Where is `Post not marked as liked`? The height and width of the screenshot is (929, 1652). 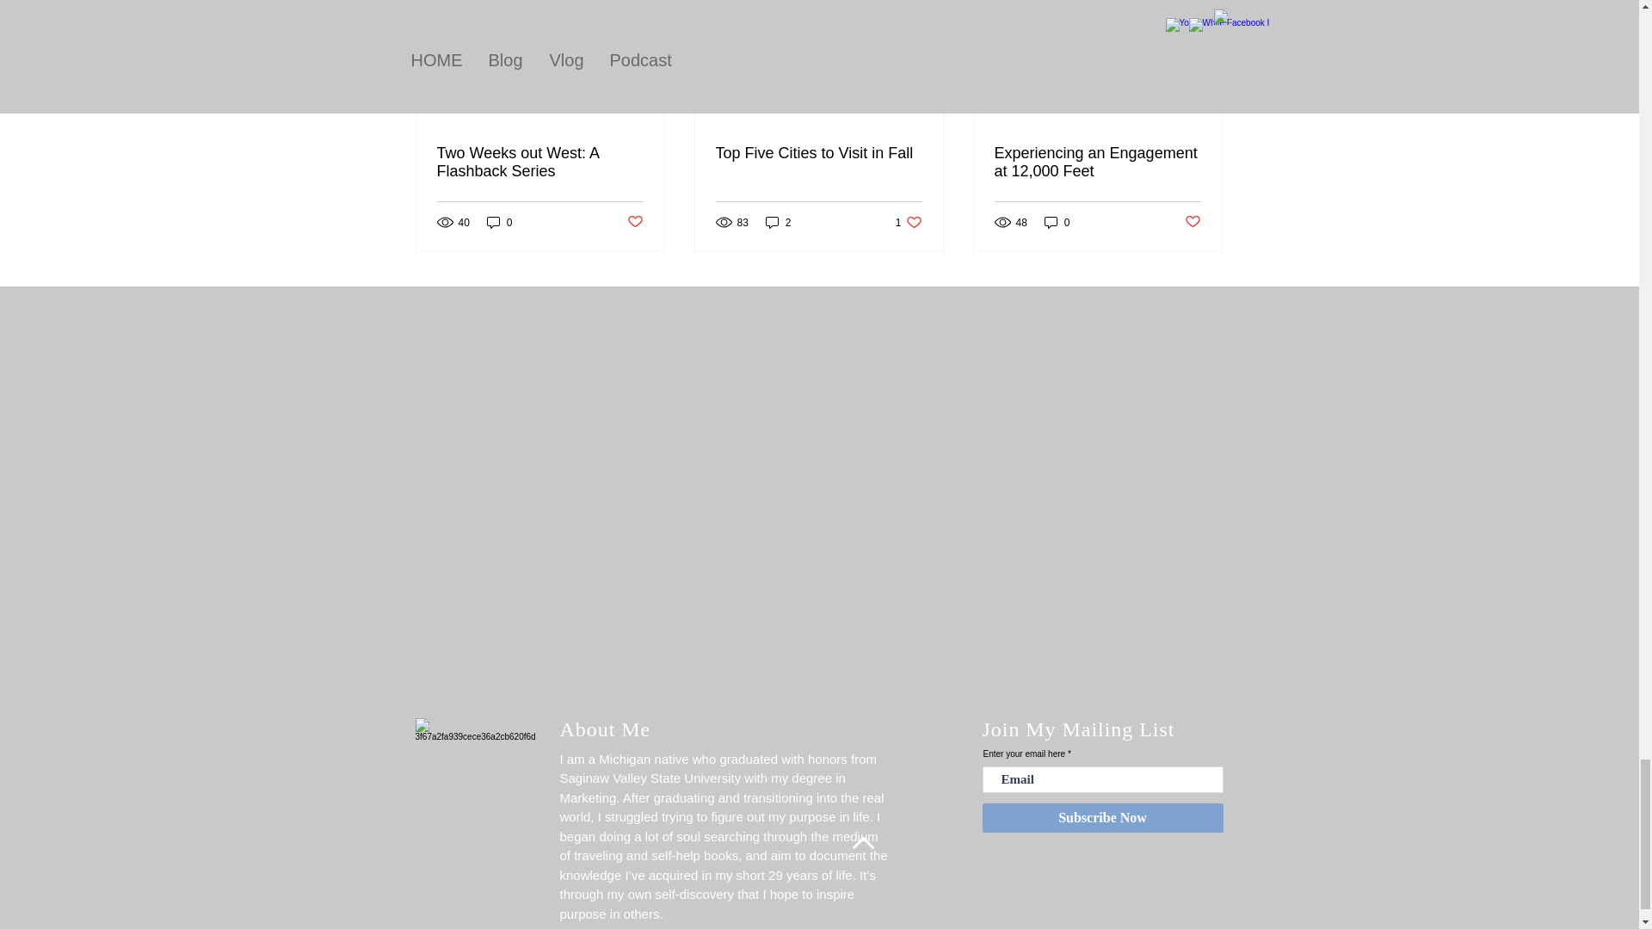 Post not marked as liked is located at coordinates (1097, 162).